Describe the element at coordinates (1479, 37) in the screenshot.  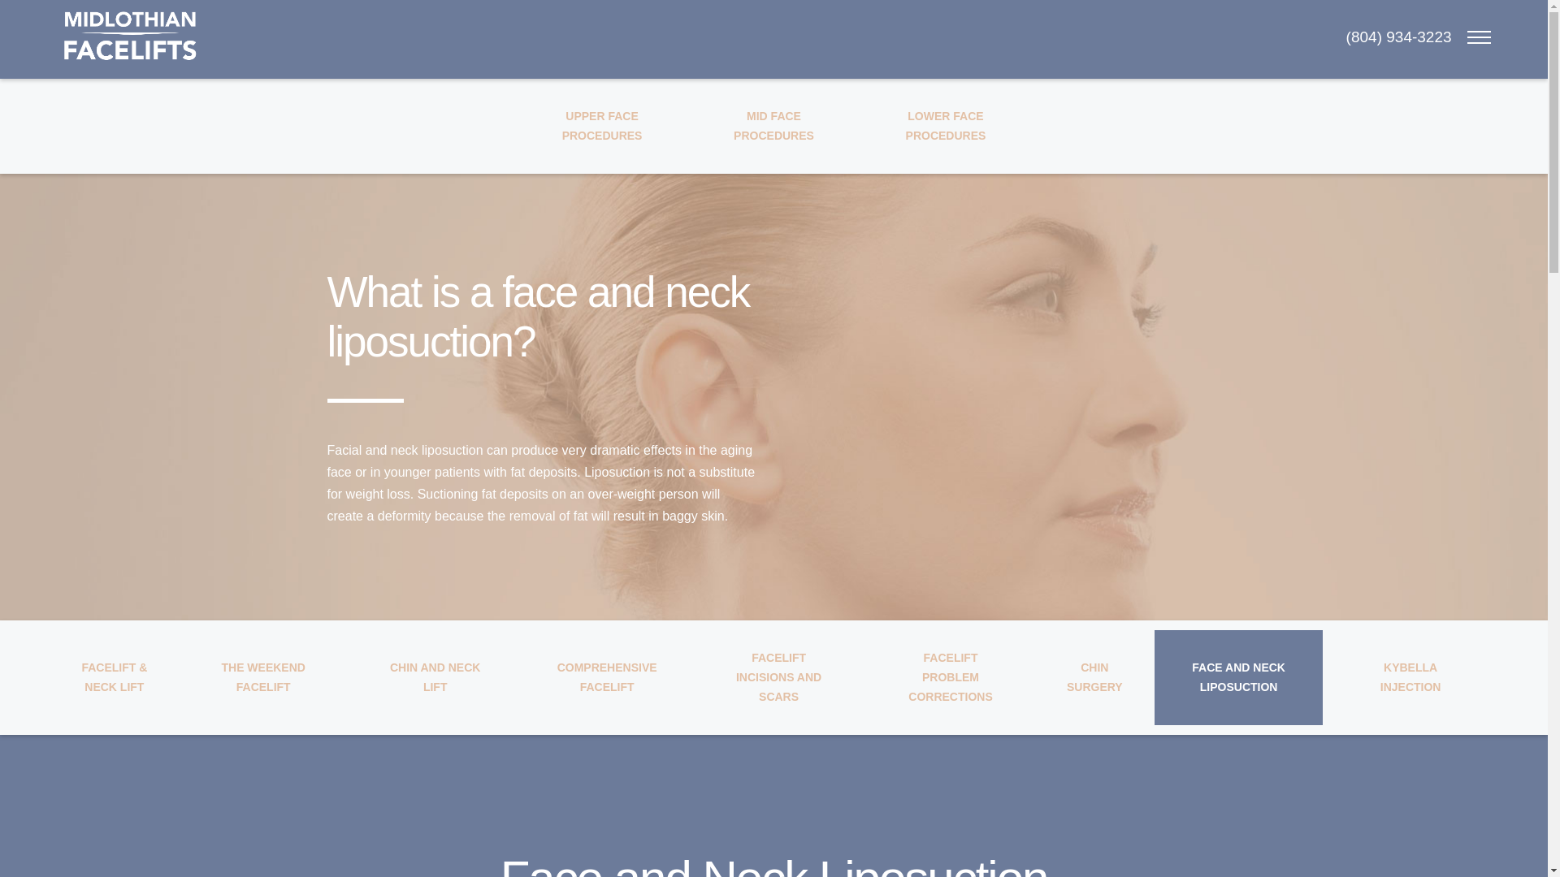
I see `Menu` at that location.